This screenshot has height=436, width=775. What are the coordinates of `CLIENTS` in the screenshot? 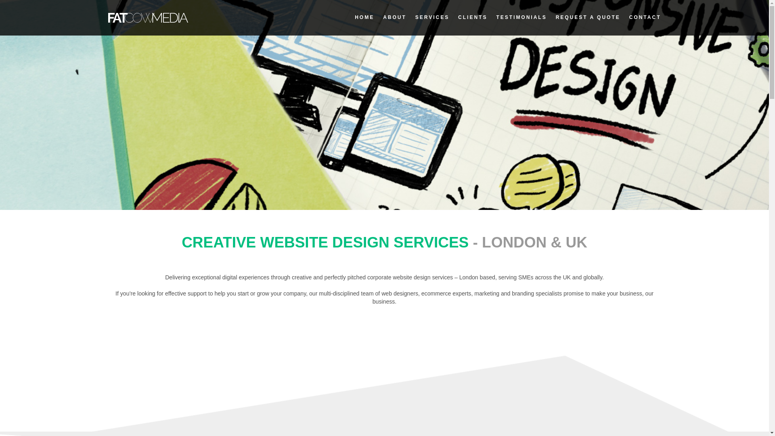 It's located at (472, 17).